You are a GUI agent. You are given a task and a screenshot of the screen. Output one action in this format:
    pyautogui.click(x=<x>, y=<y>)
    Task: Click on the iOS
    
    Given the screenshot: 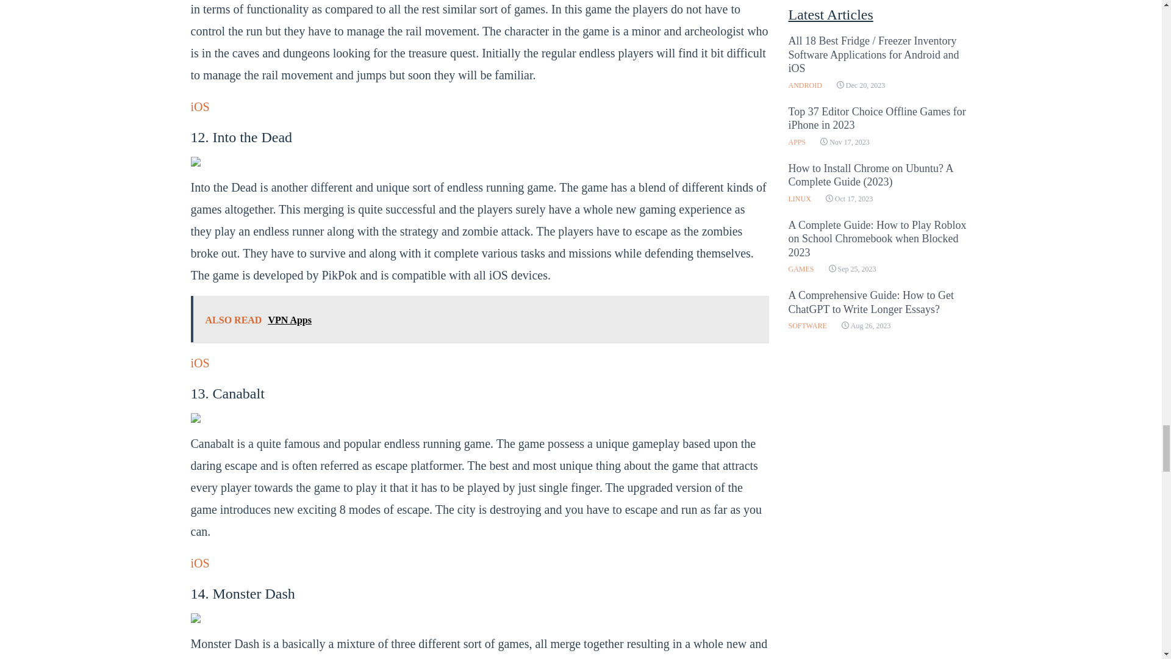 What is the action you would take?
    pyautogui.click(x=199, y=106)
    